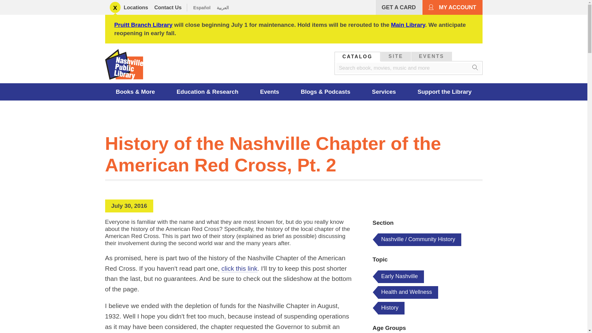 The image size is (592, 333). Describe the element at coordinates (432, 56) in the screenshot. I see `EVENTS` at that location.